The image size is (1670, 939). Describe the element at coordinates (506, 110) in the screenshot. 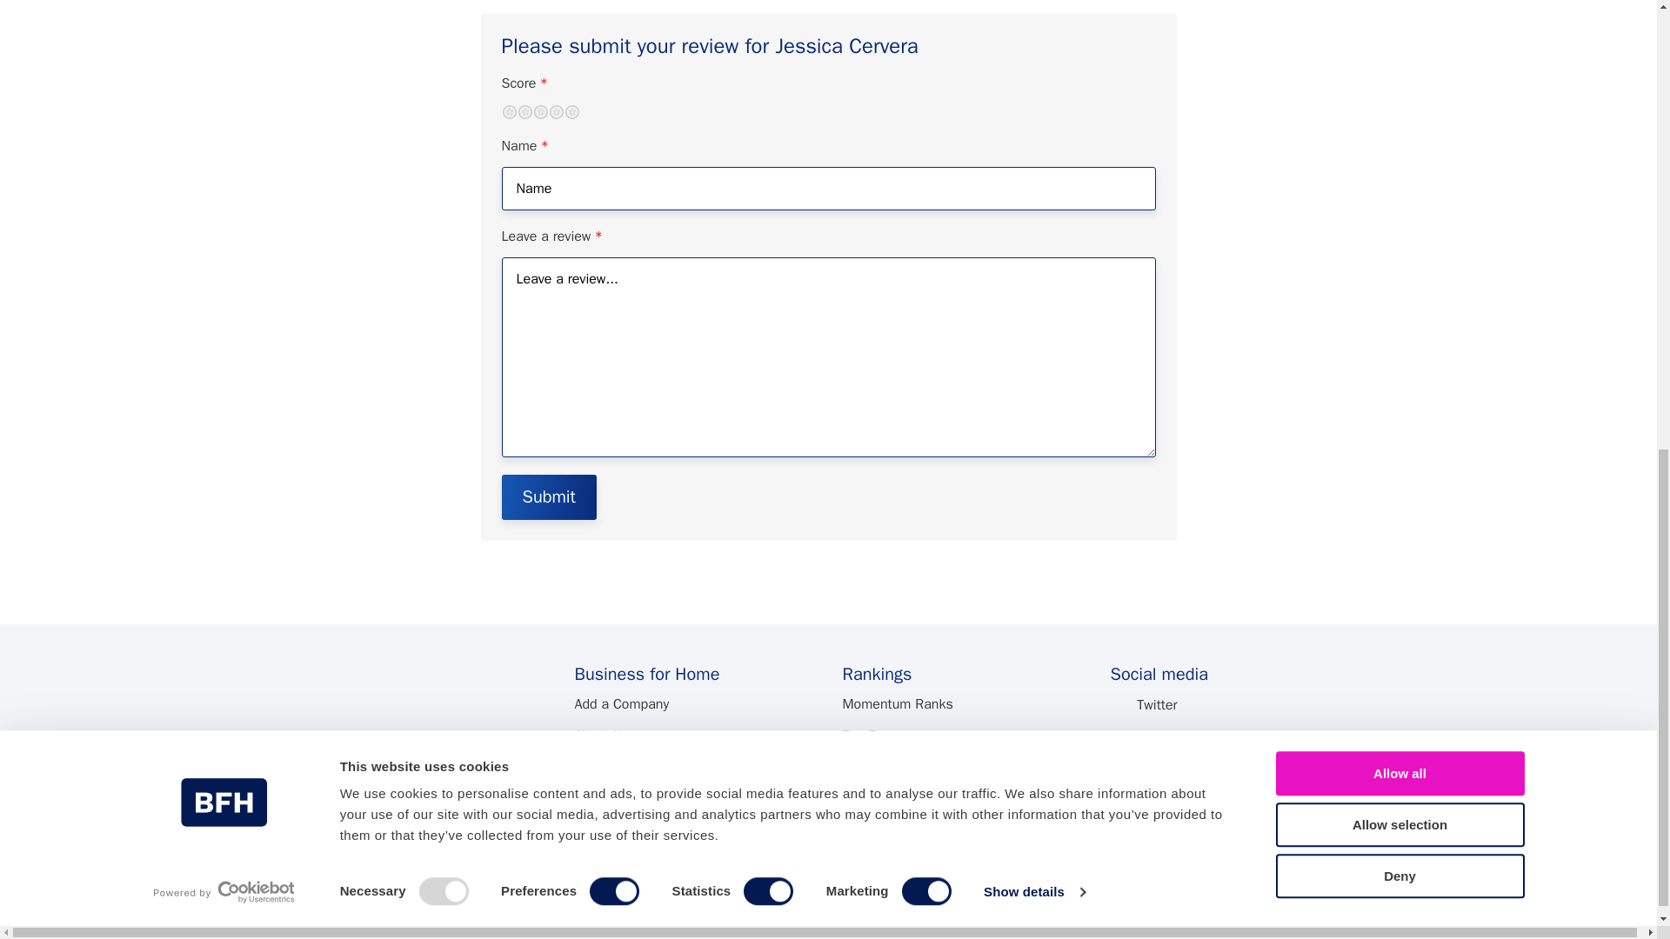

I see `grating2ee77085c` at that location.